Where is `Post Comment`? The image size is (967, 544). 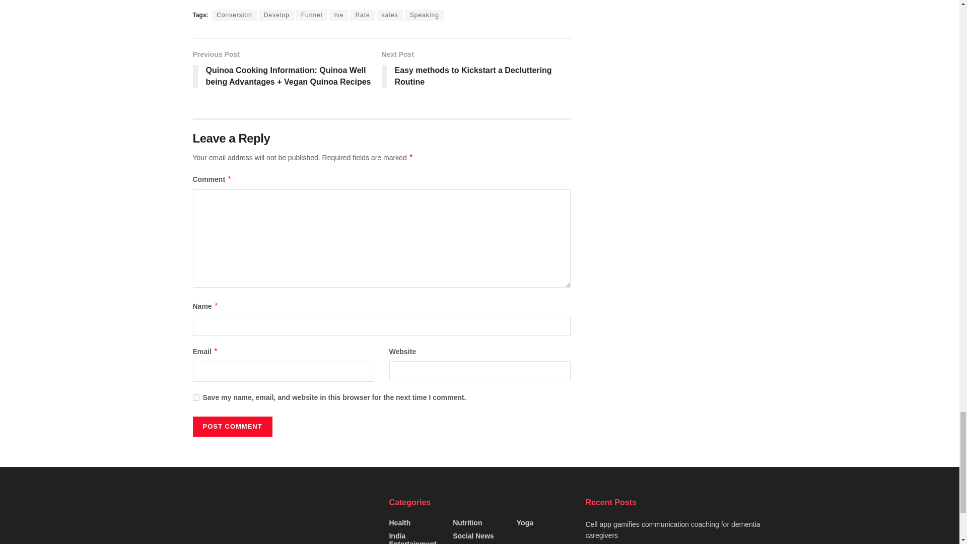
Post Comment is located at coordinates (232, 427).